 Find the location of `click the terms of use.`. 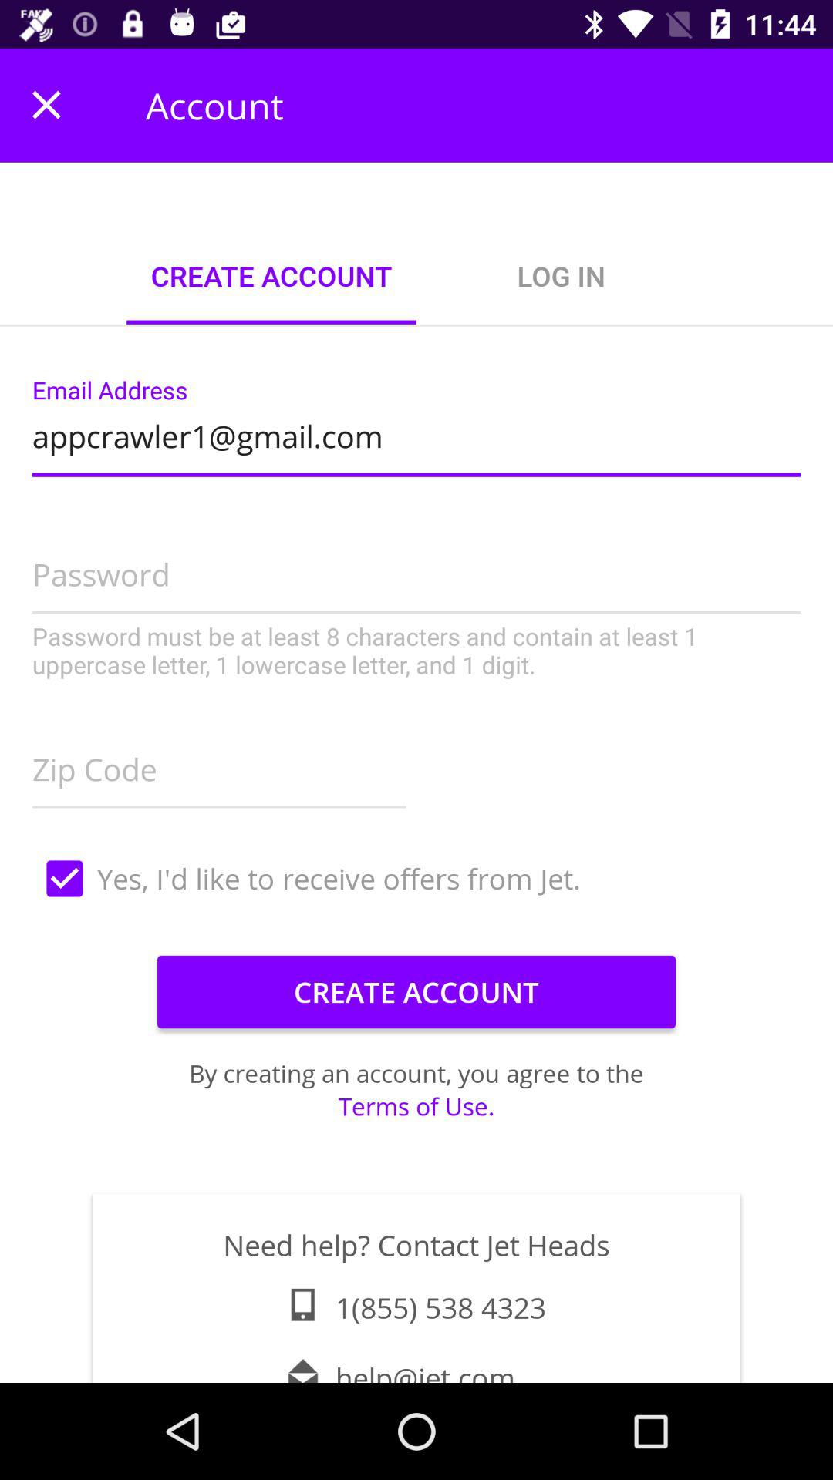

click the terms of use. is located at coordinates (416, 1105).